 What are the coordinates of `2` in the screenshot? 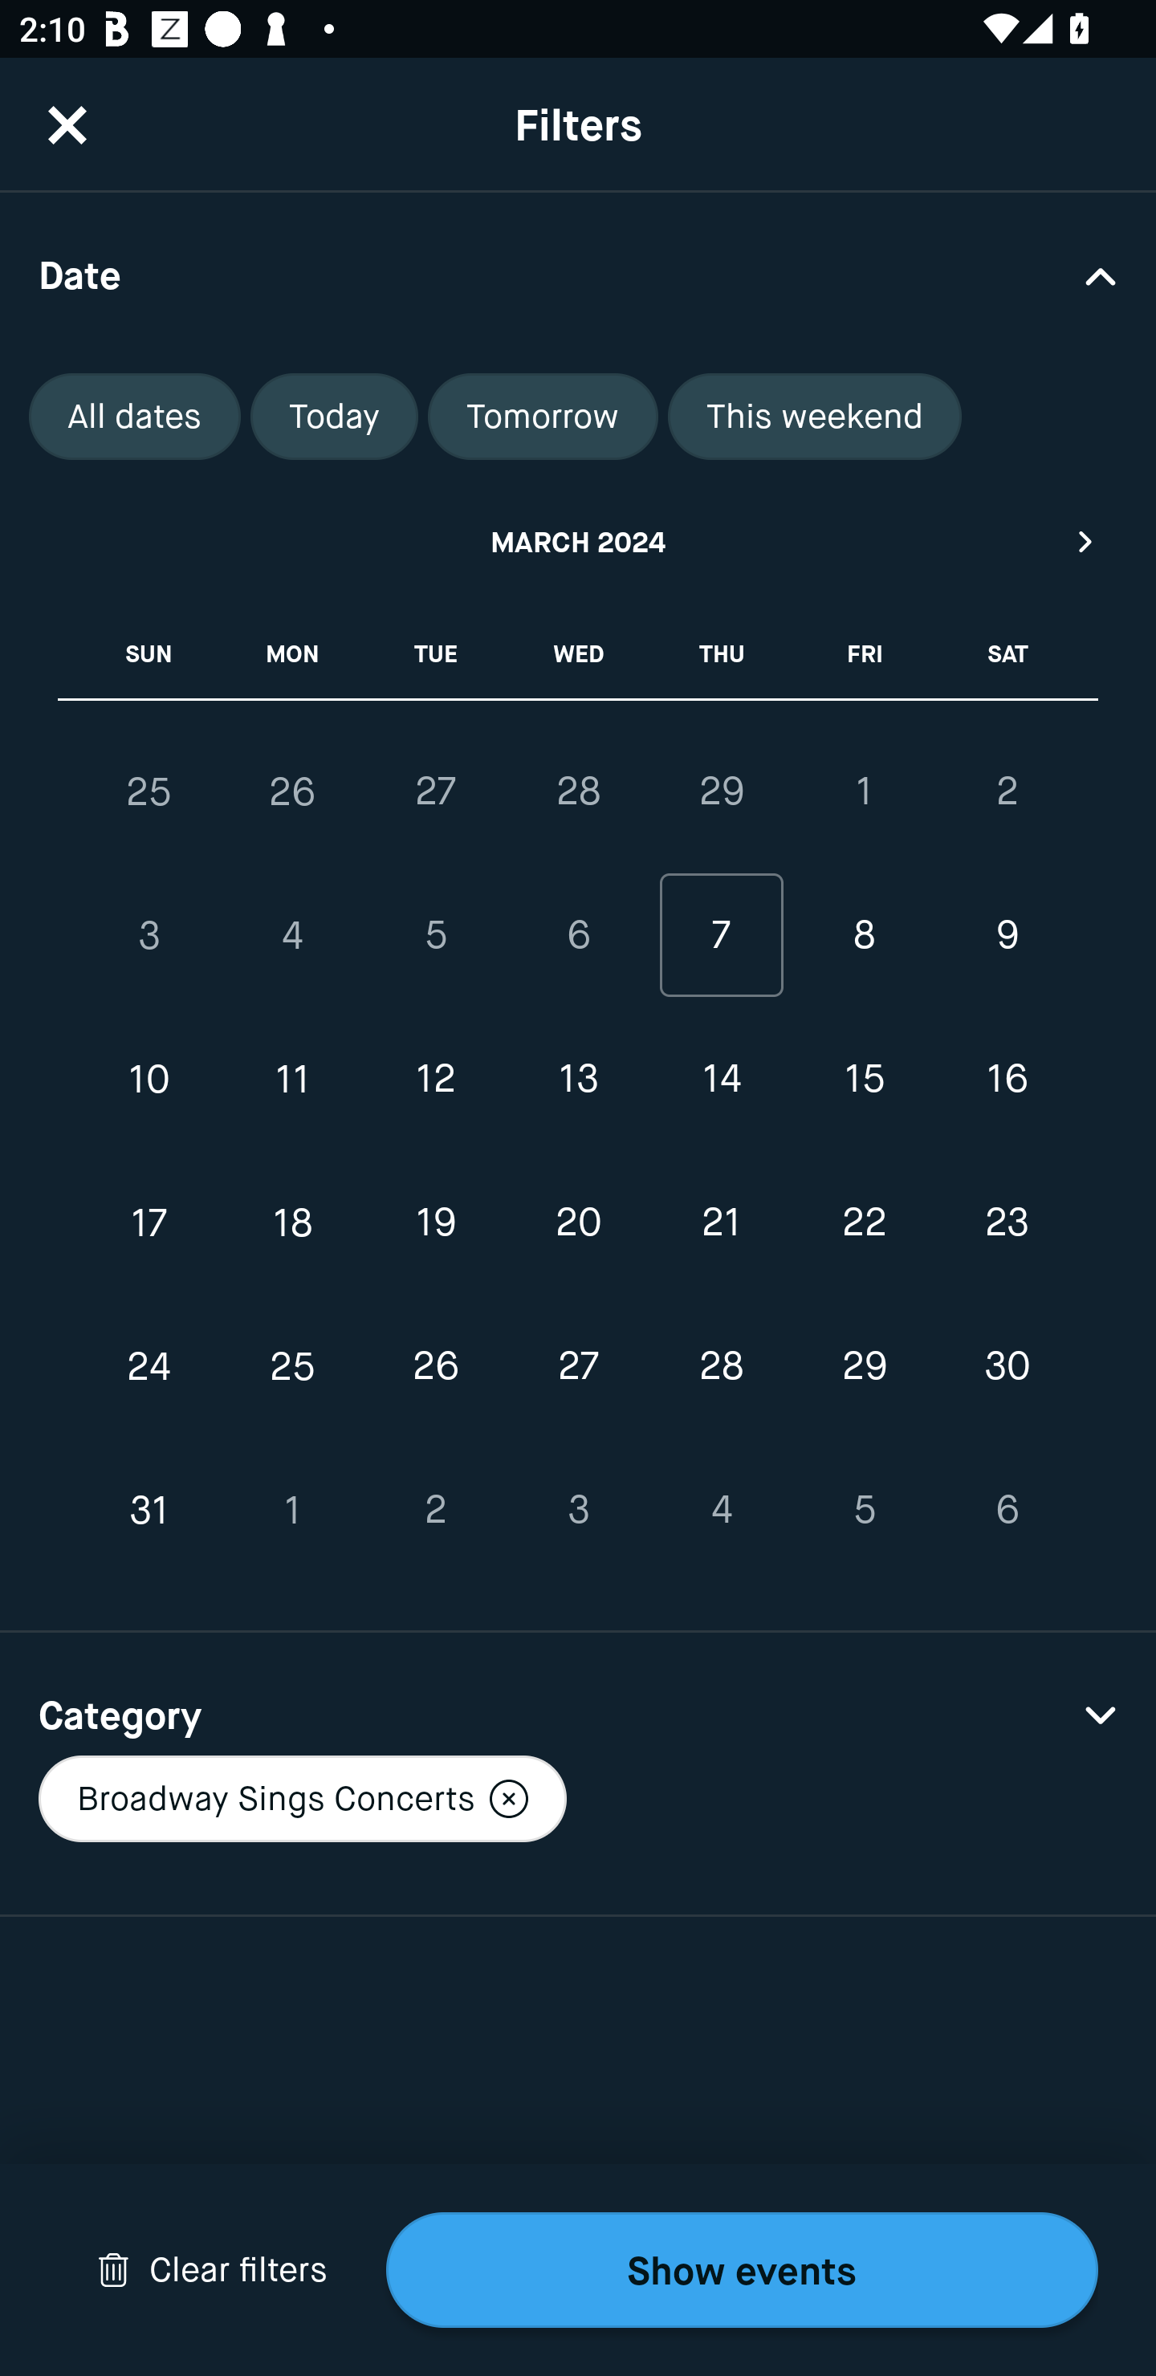 It's located at (435, 1509).